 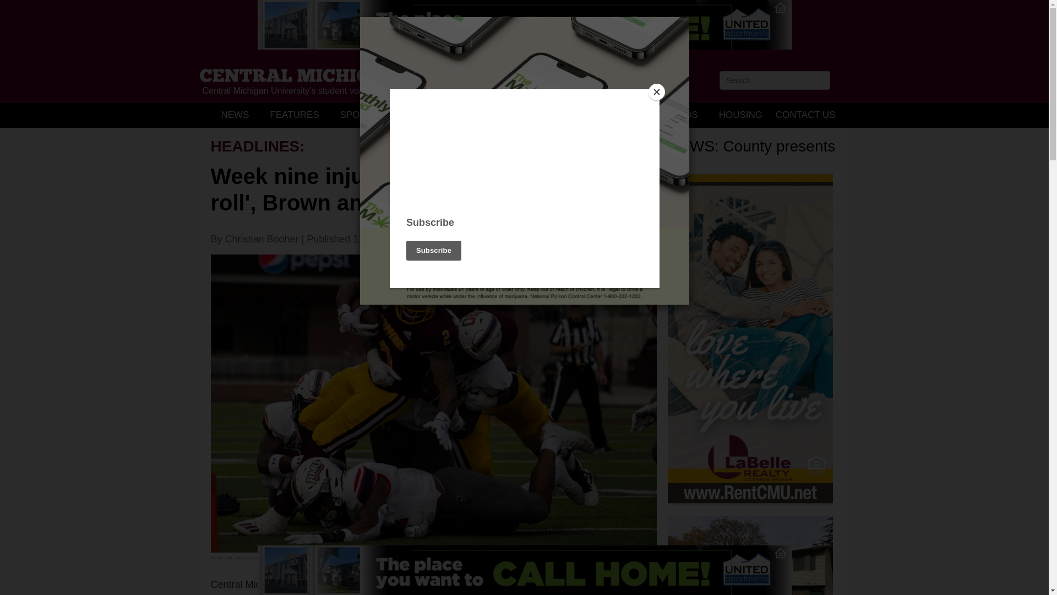 I want to click on HOUSING, so click(x=740, y=115).